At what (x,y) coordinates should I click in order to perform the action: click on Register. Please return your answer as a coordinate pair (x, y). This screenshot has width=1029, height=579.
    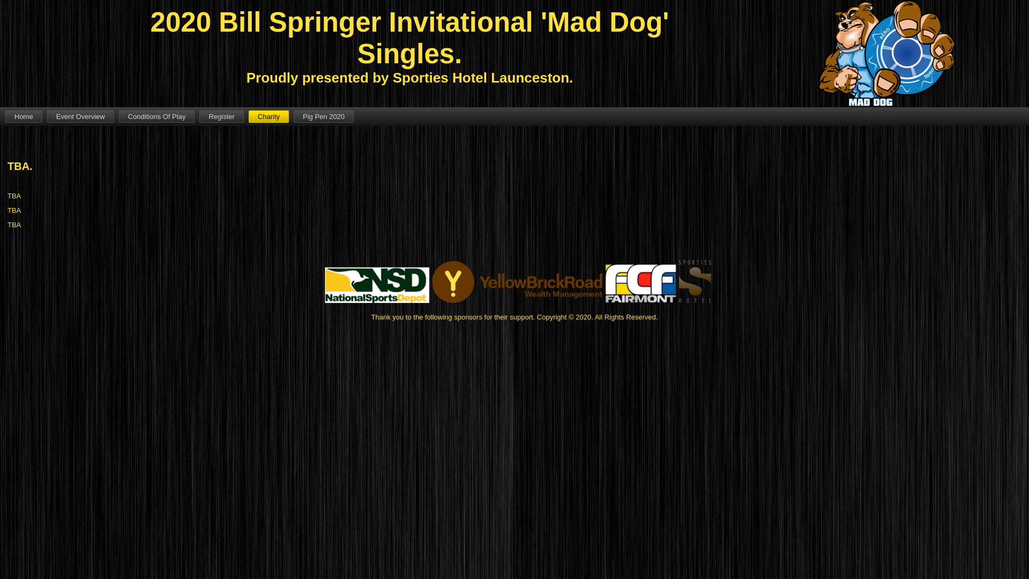
    Looking at the image, I should click on (221, 117).